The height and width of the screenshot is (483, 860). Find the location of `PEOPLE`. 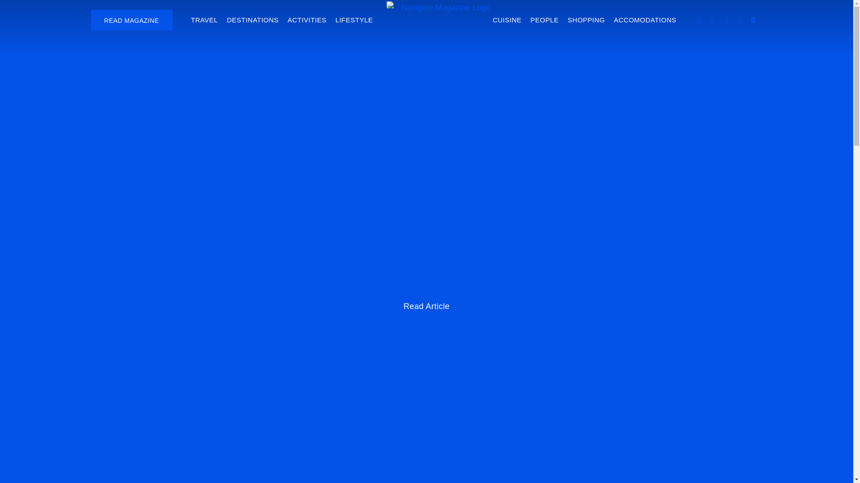

PEOPLE is located at coordinates (544, 20).